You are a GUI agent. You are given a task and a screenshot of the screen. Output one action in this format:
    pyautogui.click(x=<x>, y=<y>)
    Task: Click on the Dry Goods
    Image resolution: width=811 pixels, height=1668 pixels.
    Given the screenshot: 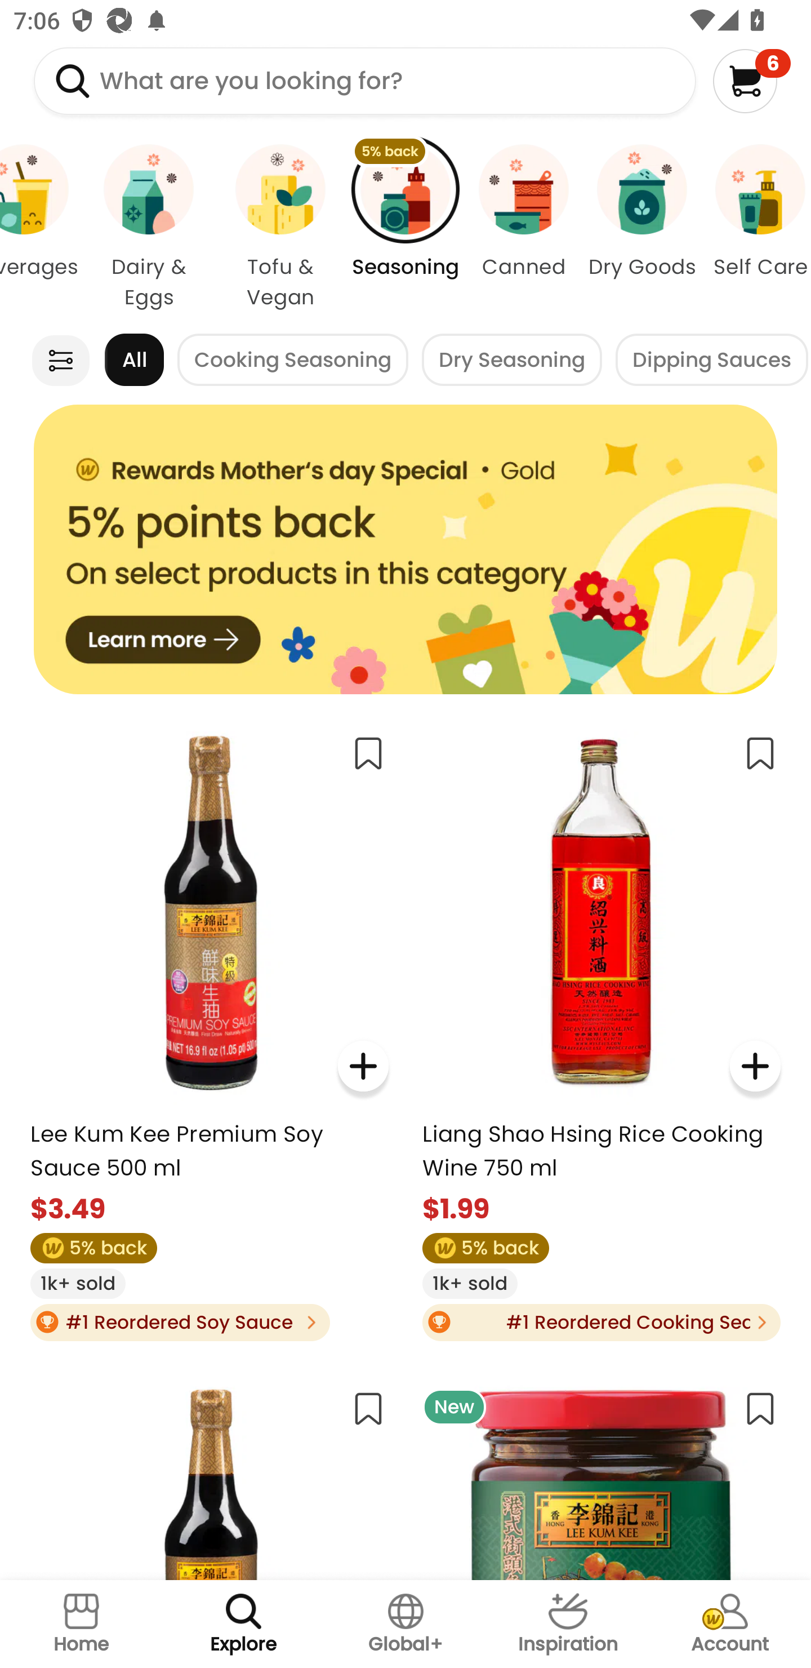 What is the action you would take?
    pyautogui.click(x=642, y=228)
    